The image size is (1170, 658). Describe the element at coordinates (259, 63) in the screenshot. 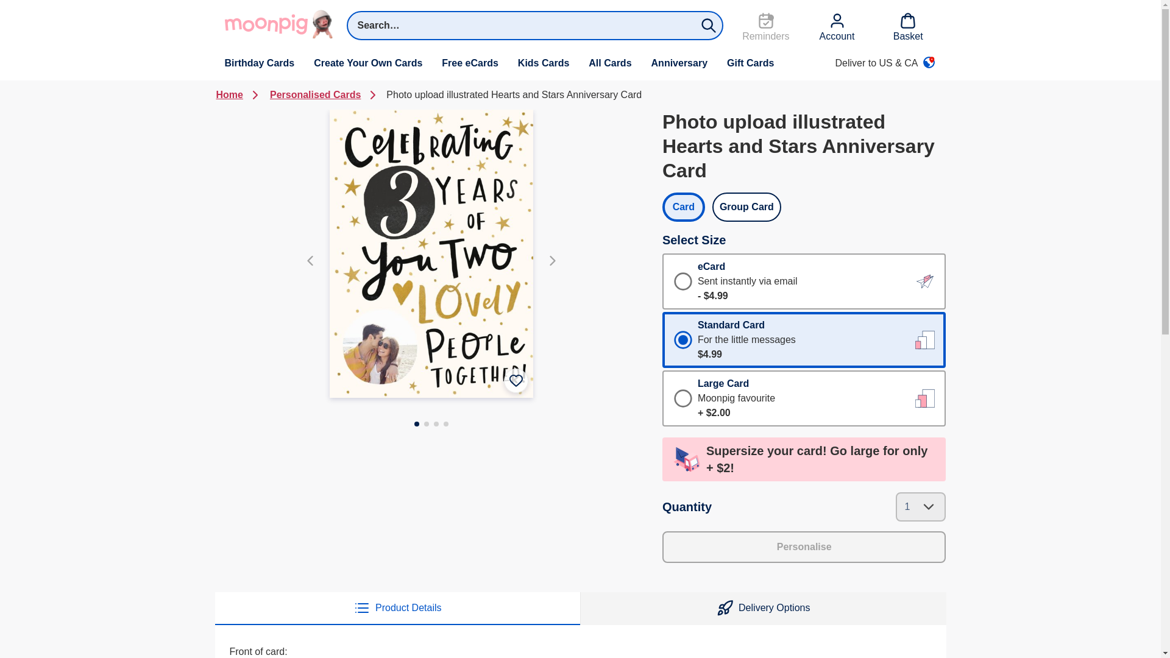

I see `Open Birthday Cards dropdown` at that location.